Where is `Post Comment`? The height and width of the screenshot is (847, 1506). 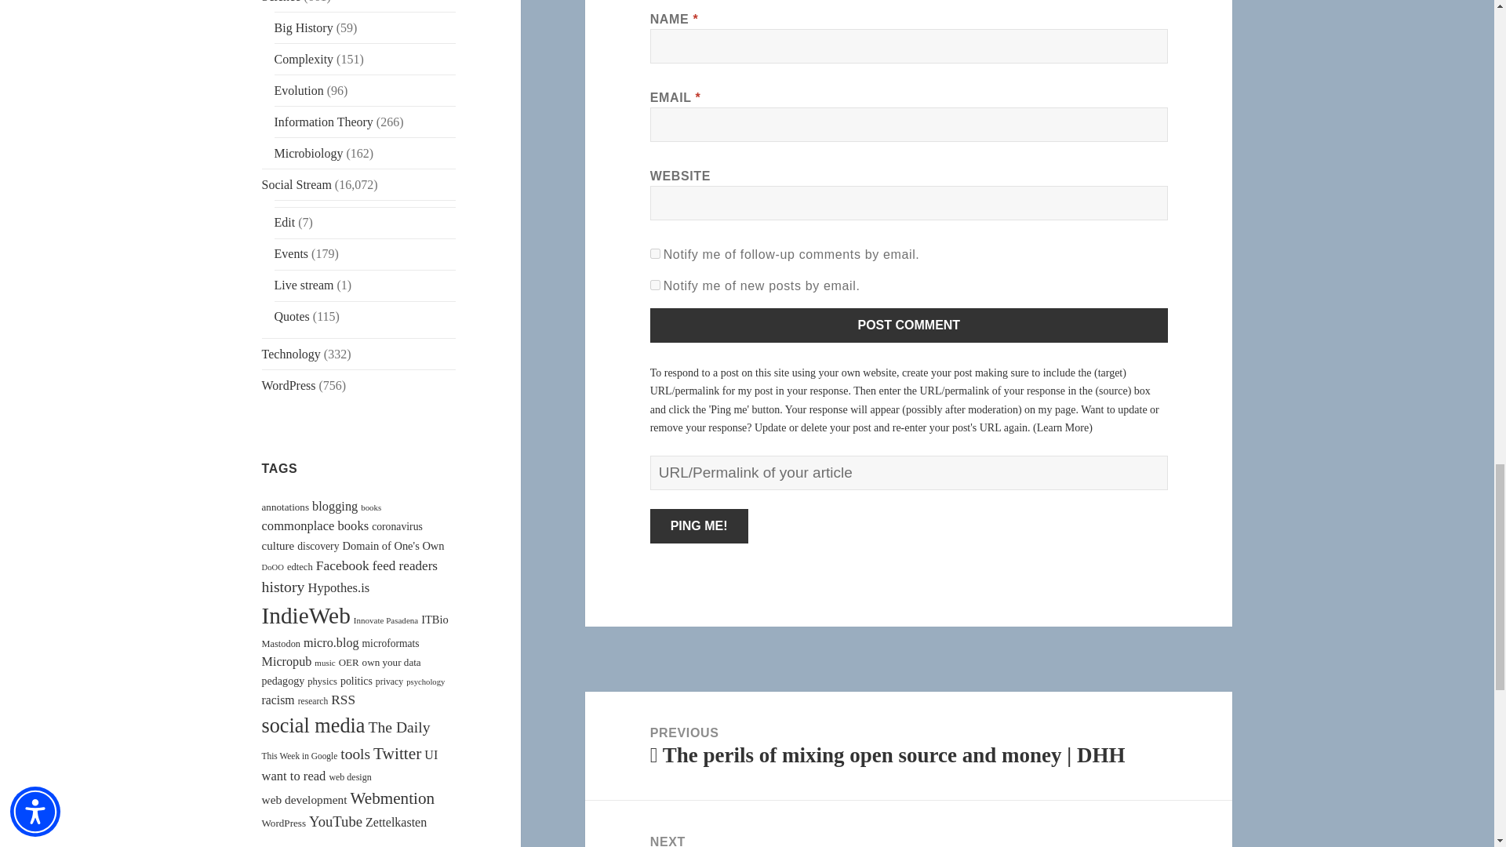
Post Comment is located at coordinates (909, 325).